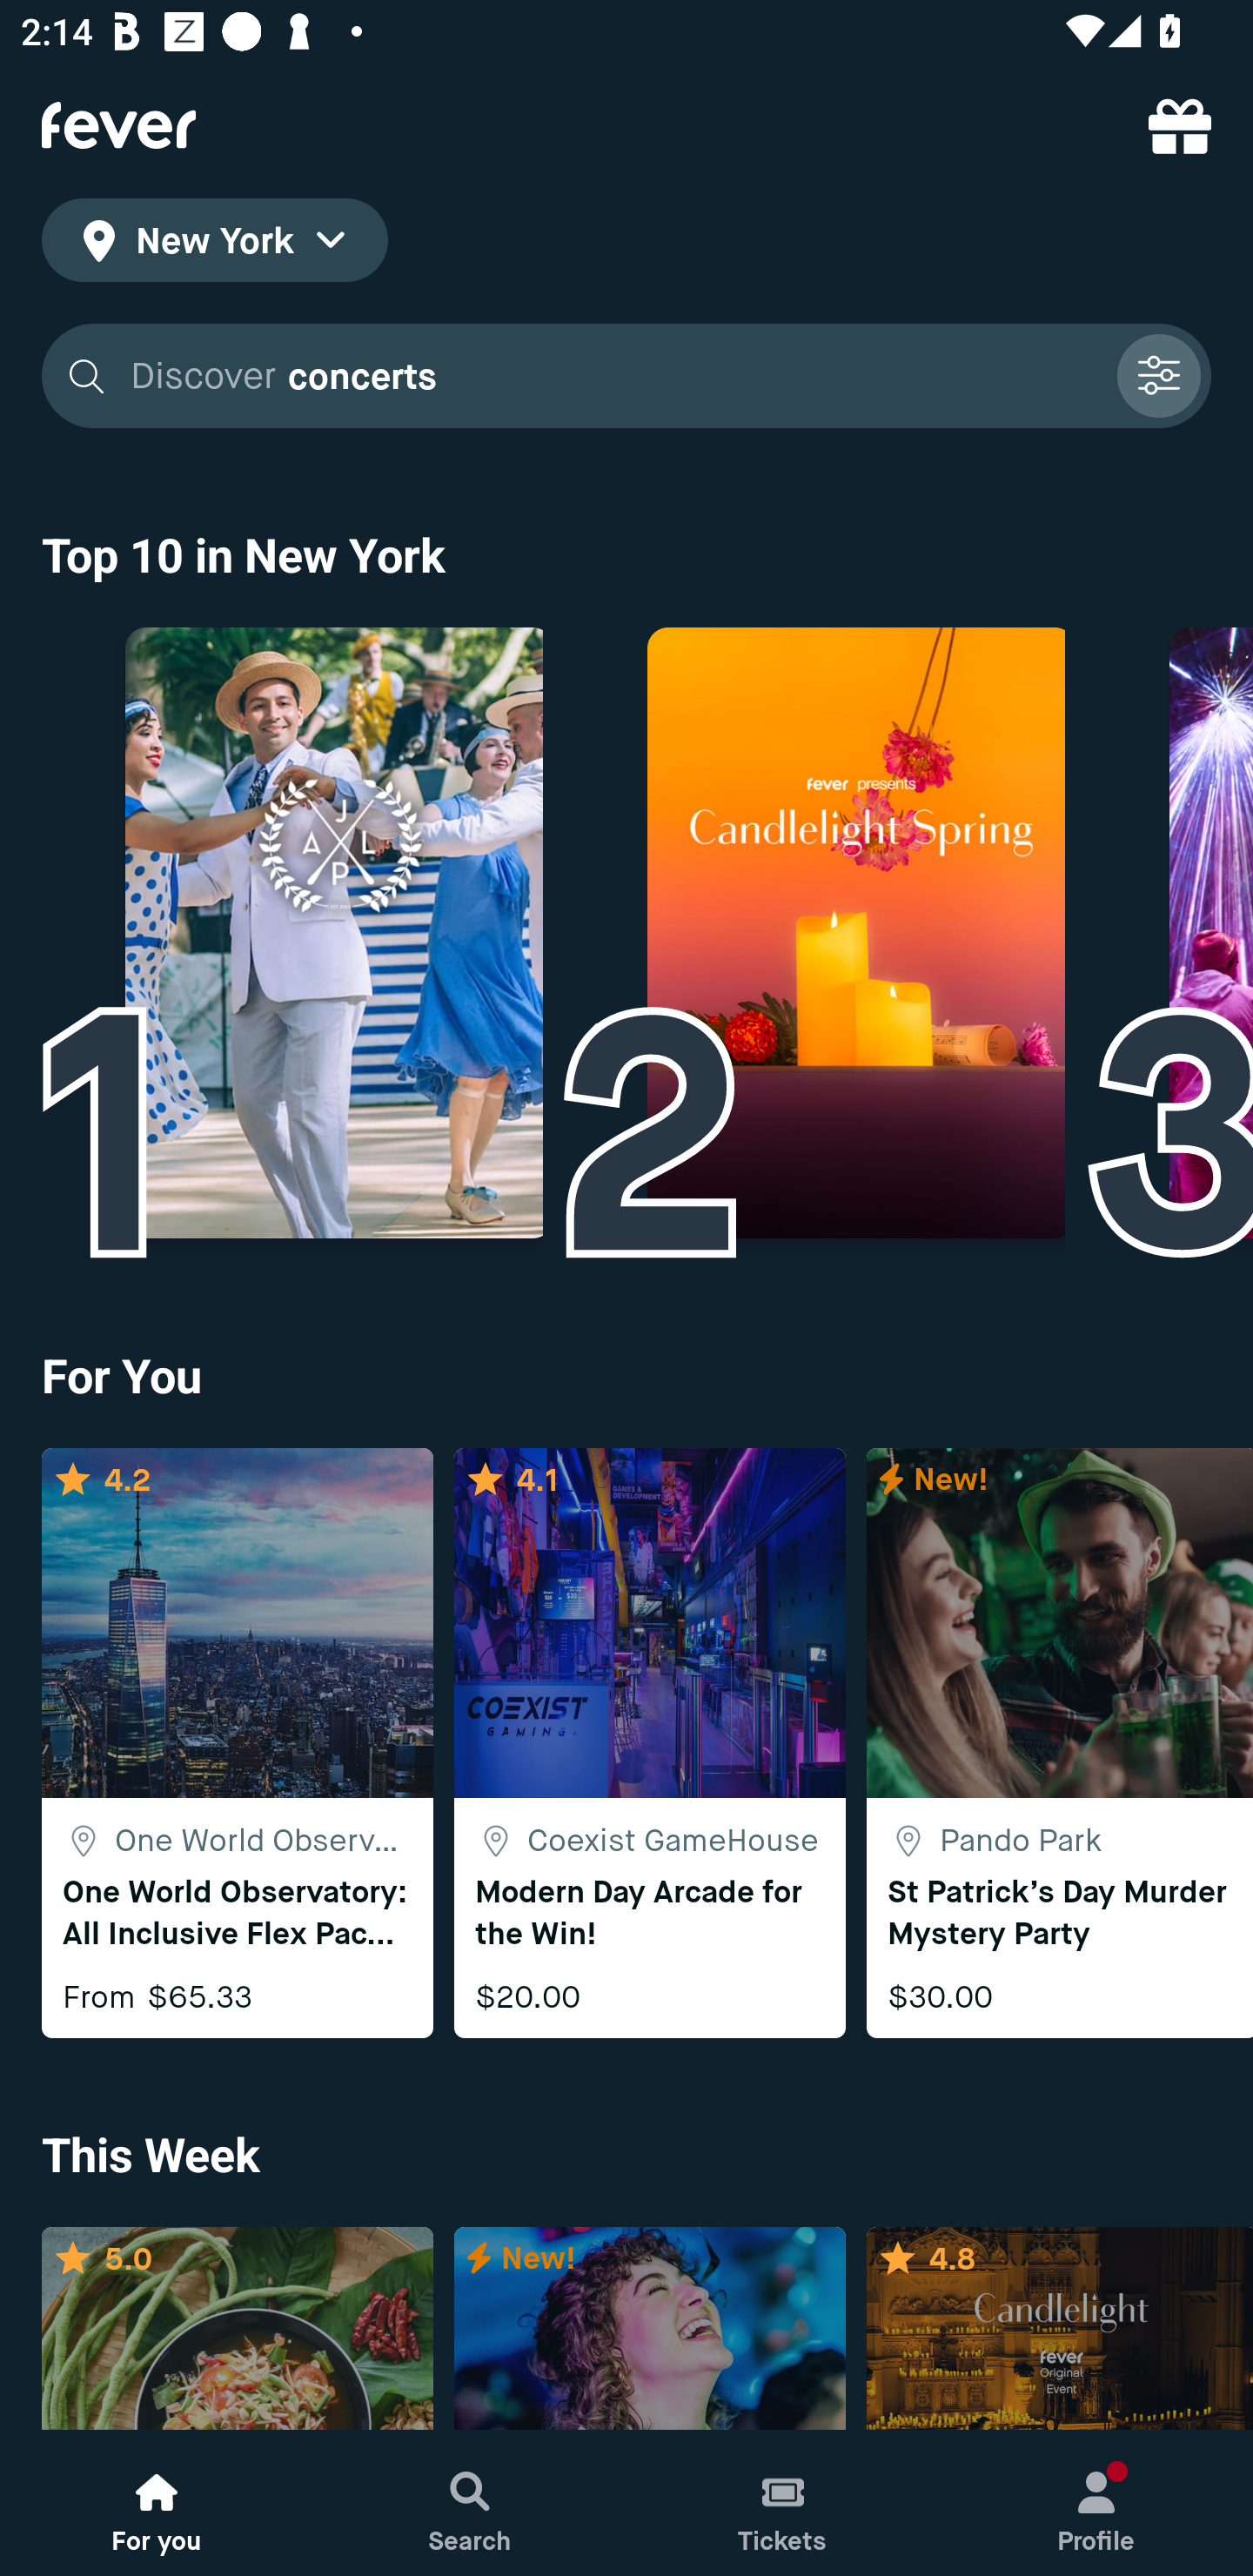 The image size is (1253, 2576). What do you see at coordinates (613, 376) in the screenshot?
I see `Discover concerts` at bounding box center [613, 376].